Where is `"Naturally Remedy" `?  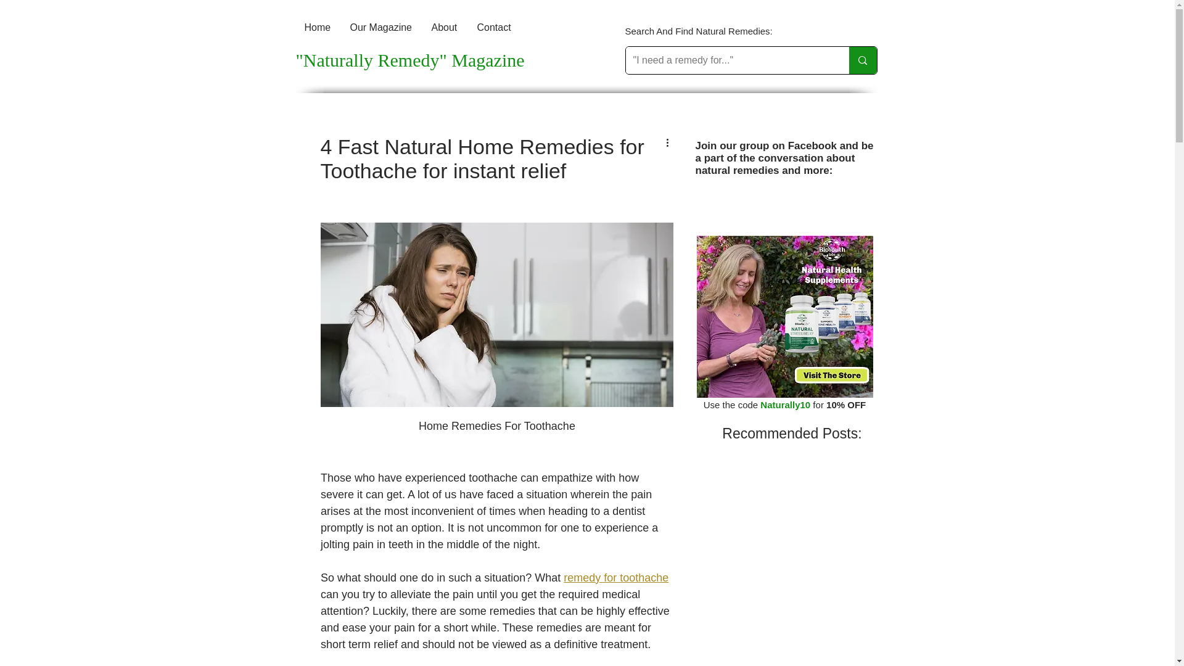 "Naturally Remedy"  is located at coordinates (374, 60).